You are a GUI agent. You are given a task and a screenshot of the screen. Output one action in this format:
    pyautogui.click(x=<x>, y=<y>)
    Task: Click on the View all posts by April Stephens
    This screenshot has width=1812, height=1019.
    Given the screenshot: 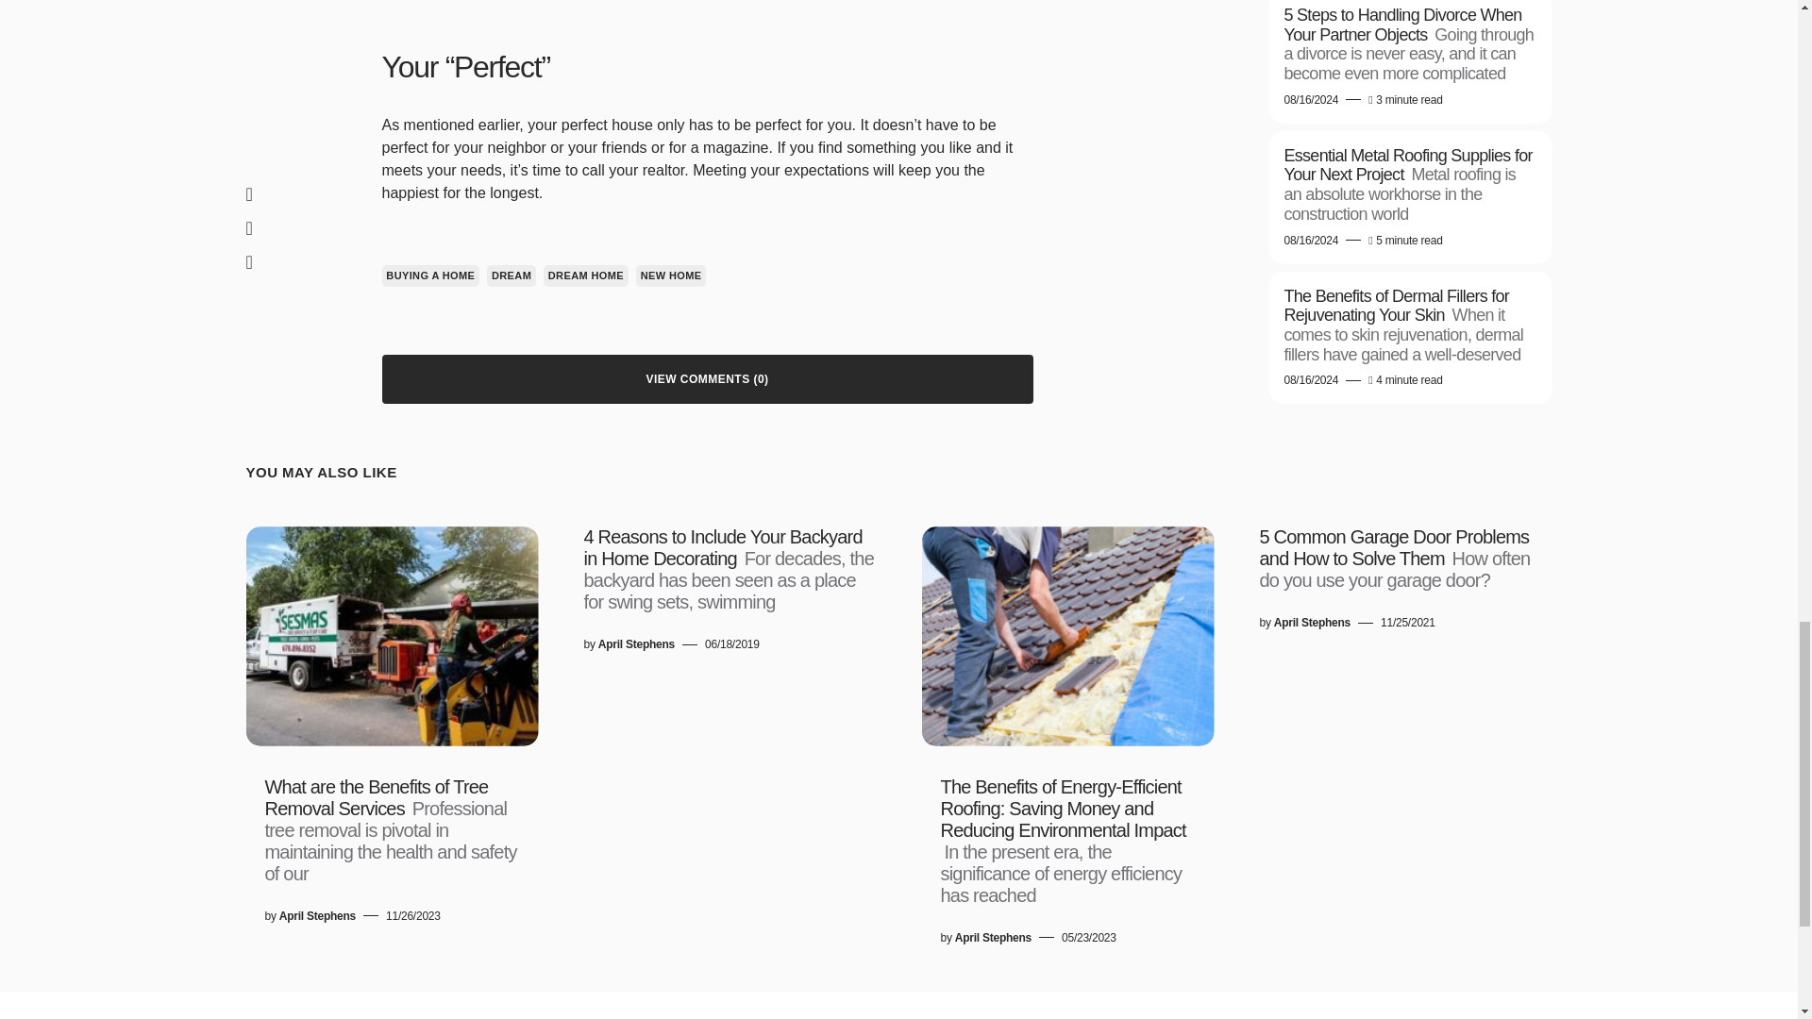 What is the action you would take?
    pyautogui.click(x=1312, y=623)
    